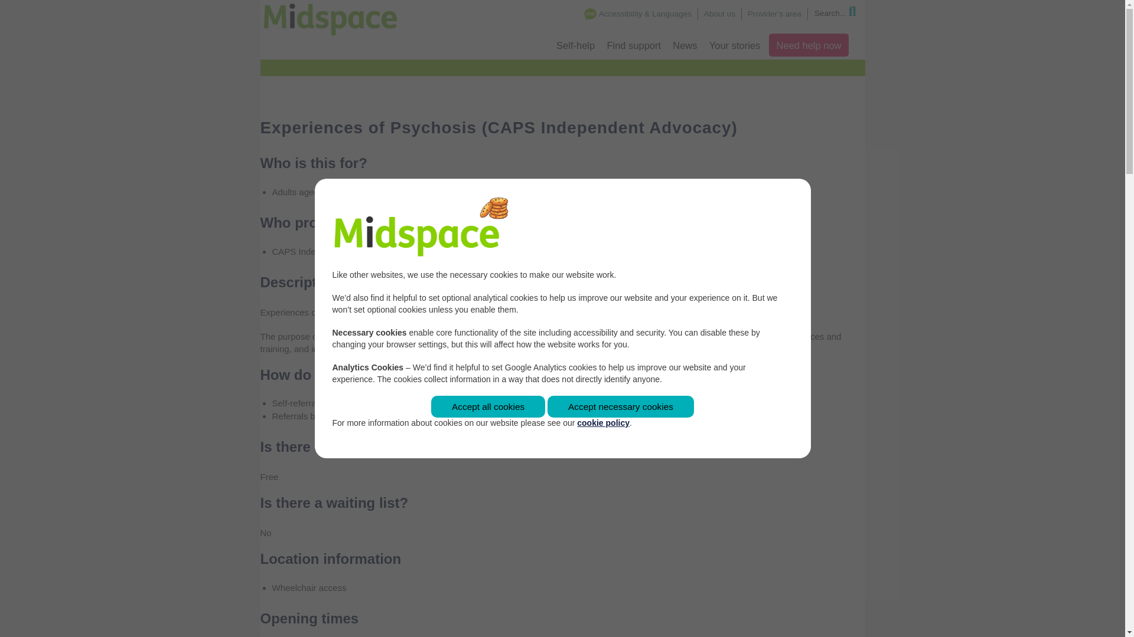 This screenshot has height=637, width=1134. I want to click on News, so click(685, 46).